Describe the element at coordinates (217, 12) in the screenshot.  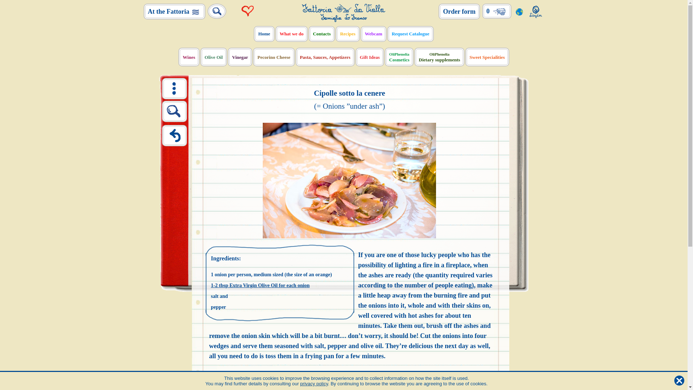
I see `Search` at that location.